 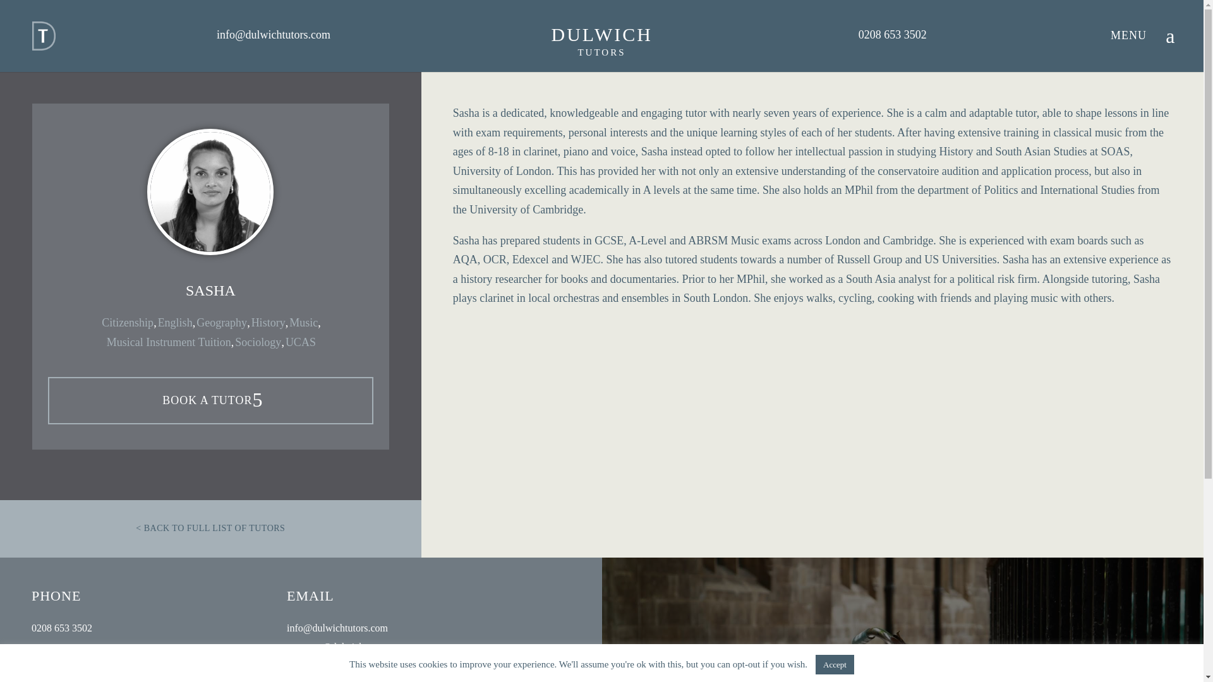 What do you see at coordinates (303, 323) in the screenshot?
I see `View all posts in Music` at bounding box center [303, 323].